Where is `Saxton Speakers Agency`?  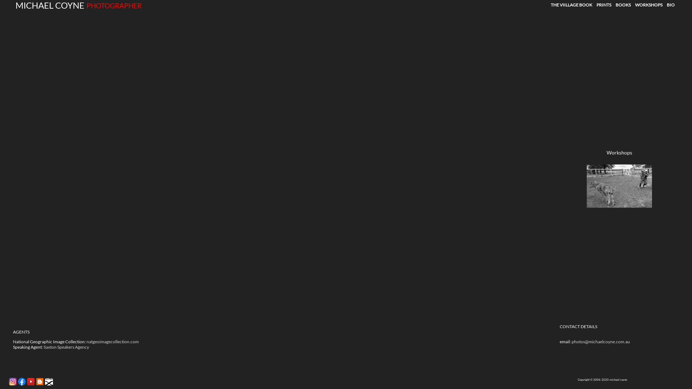
Saxton Speakers Agency is located at coordinates (66, 347).